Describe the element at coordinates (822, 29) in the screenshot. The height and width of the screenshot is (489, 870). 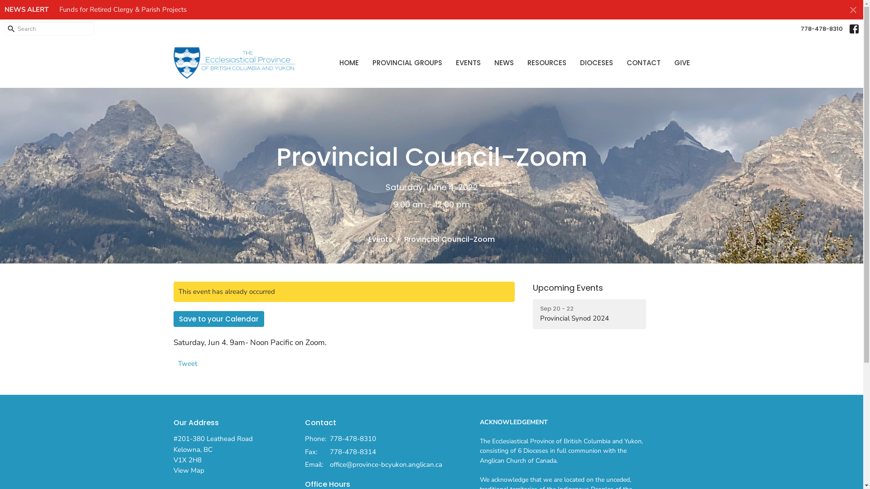
I see `778-478-8310` at that location.